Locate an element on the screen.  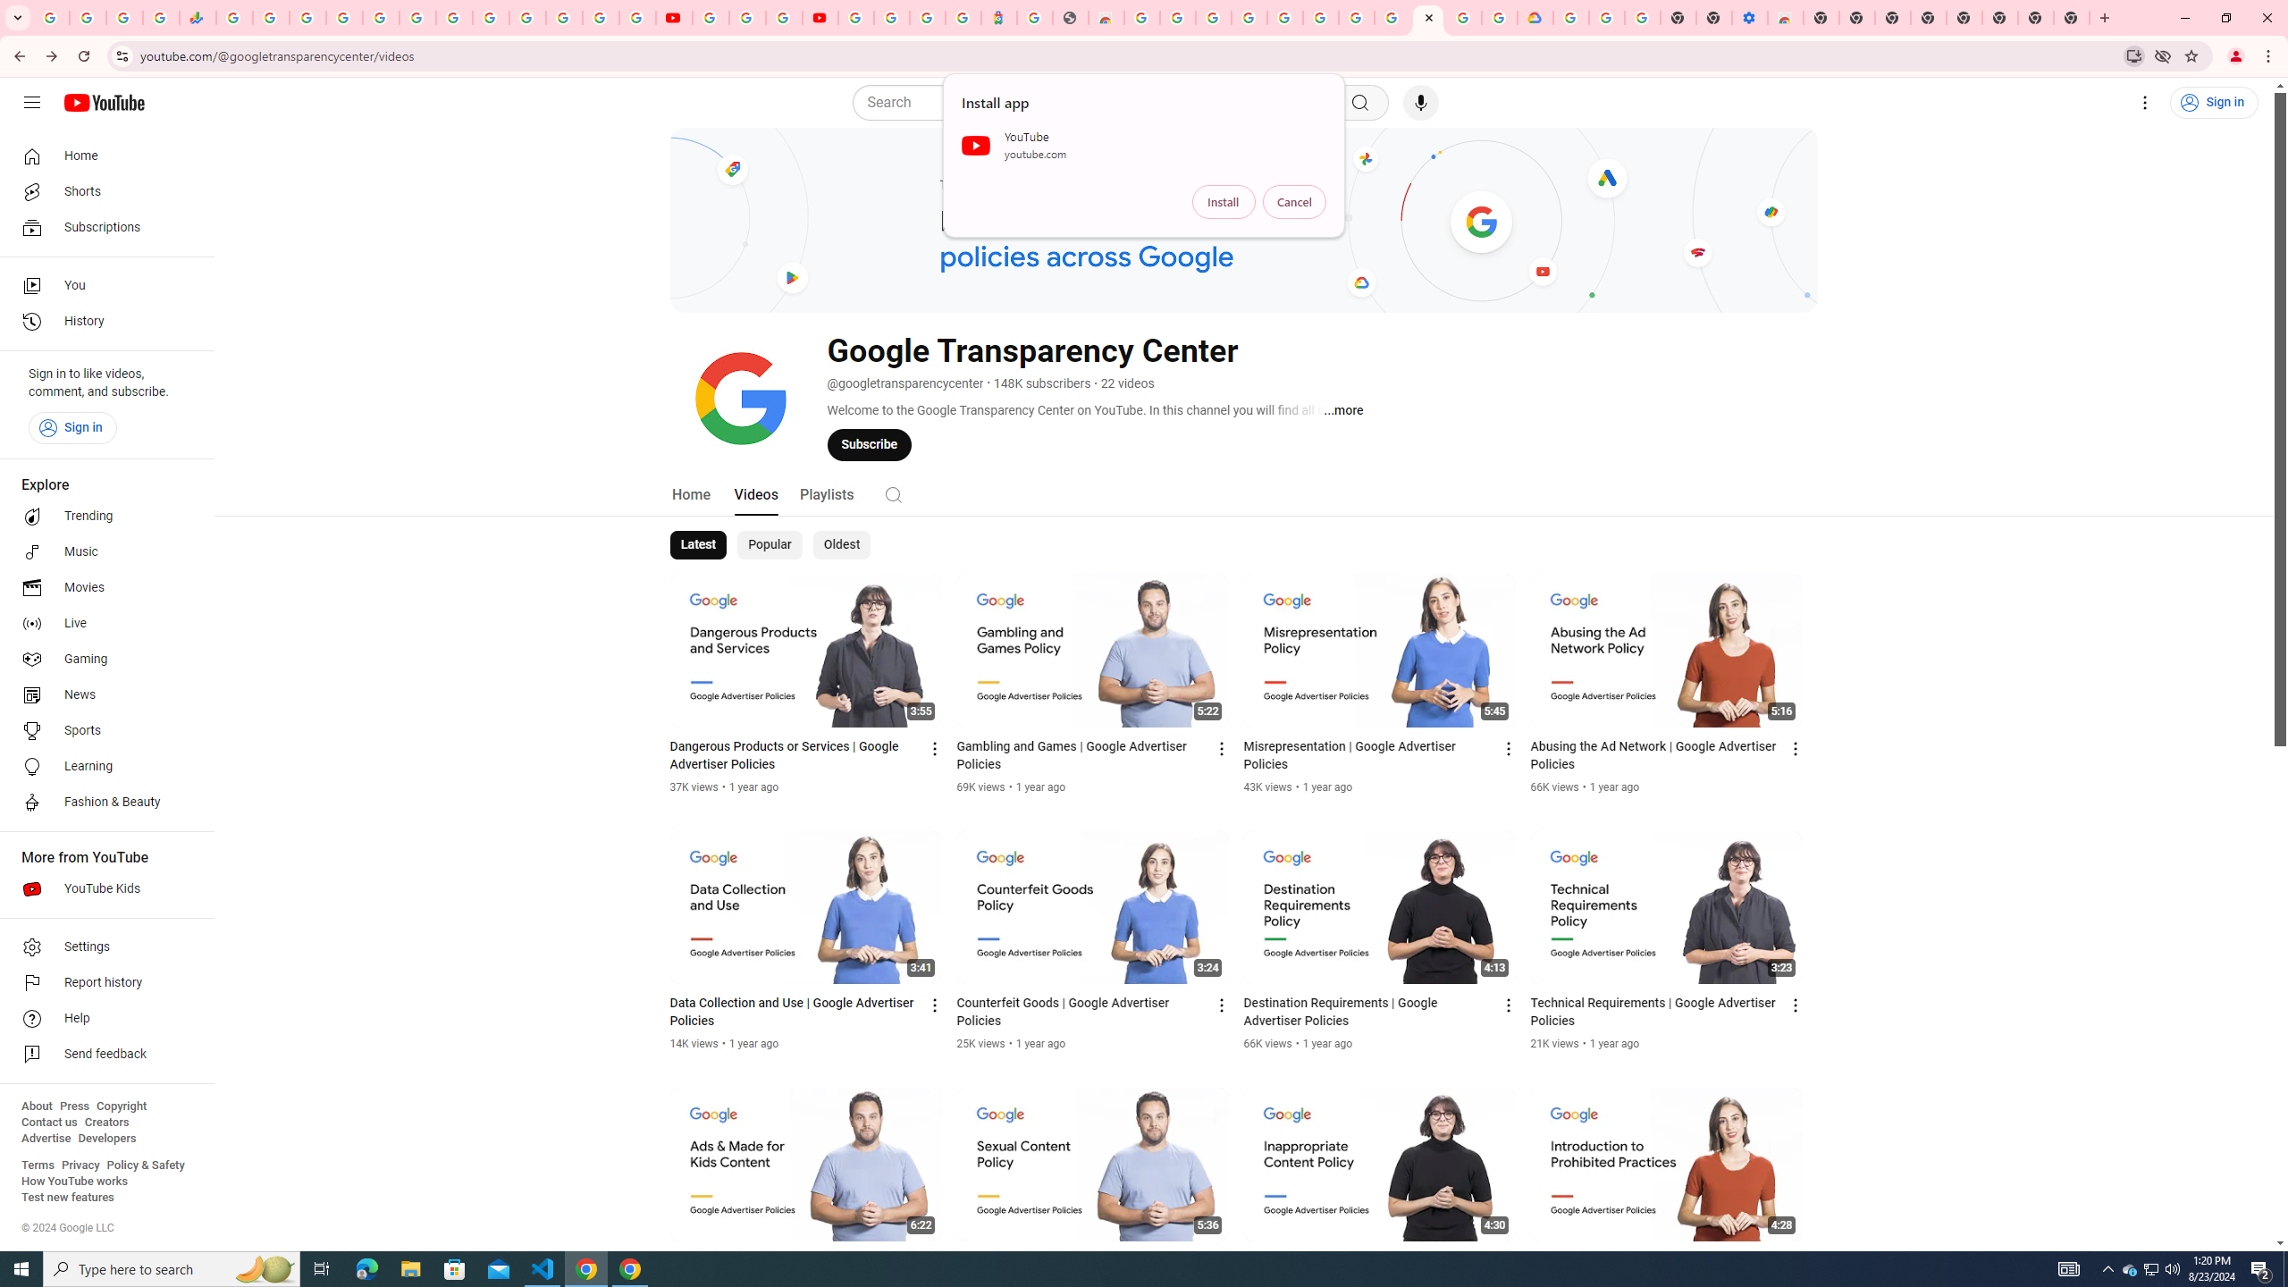
Learning is located at coordinates (102, 767).